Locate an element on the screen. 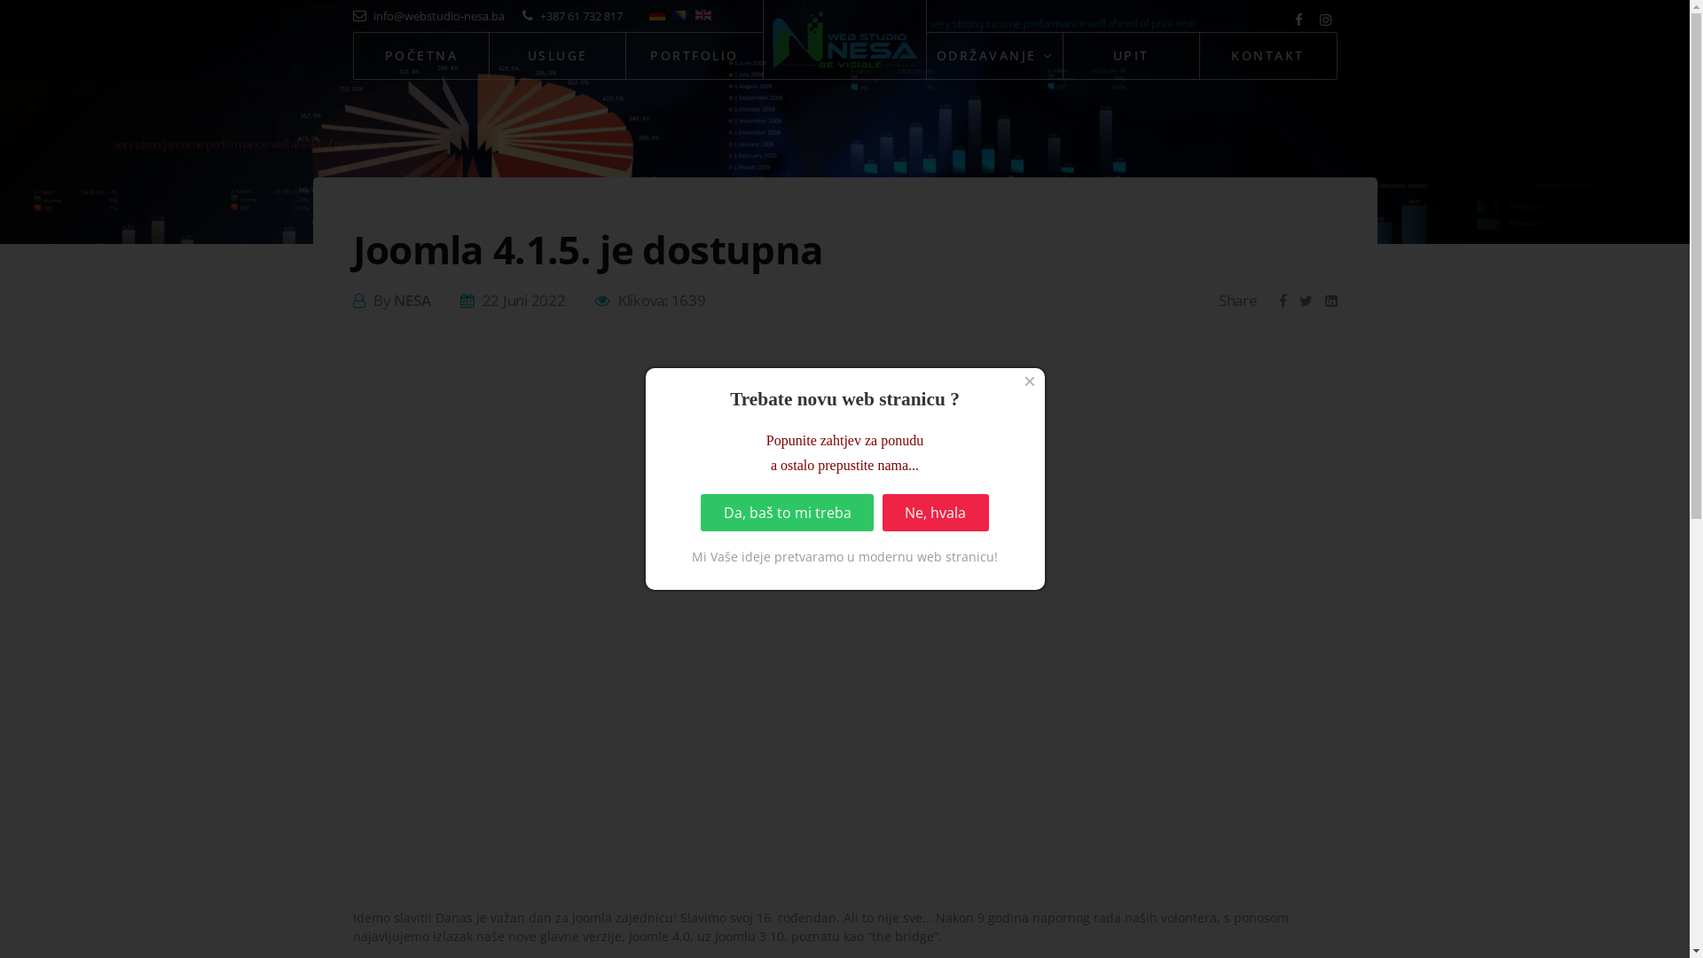 The width and height of the screenshot is (1703, 958). USLUGE is located at coordinates (558, 56).